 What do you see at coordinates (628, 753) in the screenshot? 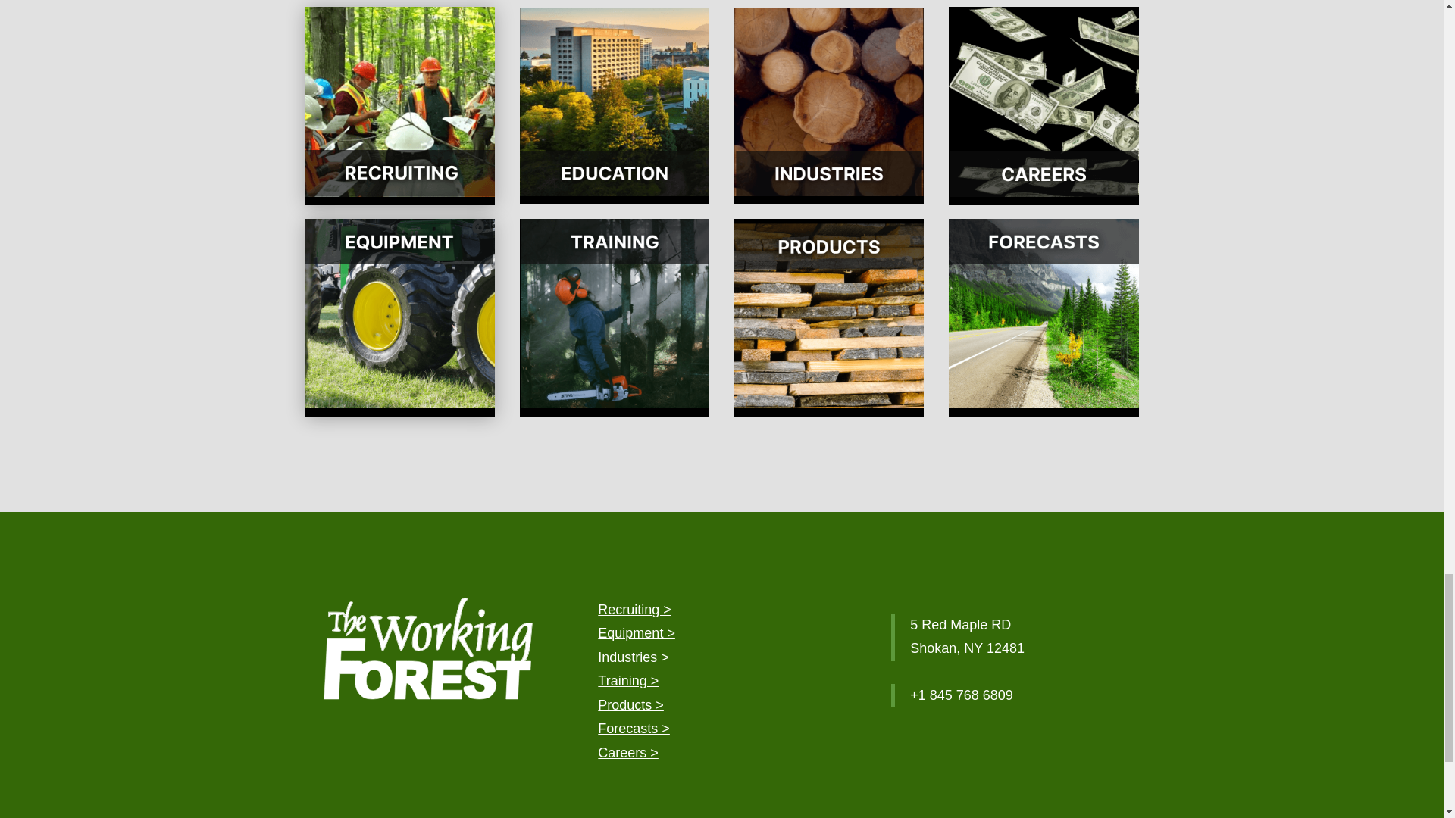
I see `Career Information` at bounding box center [628, 753].